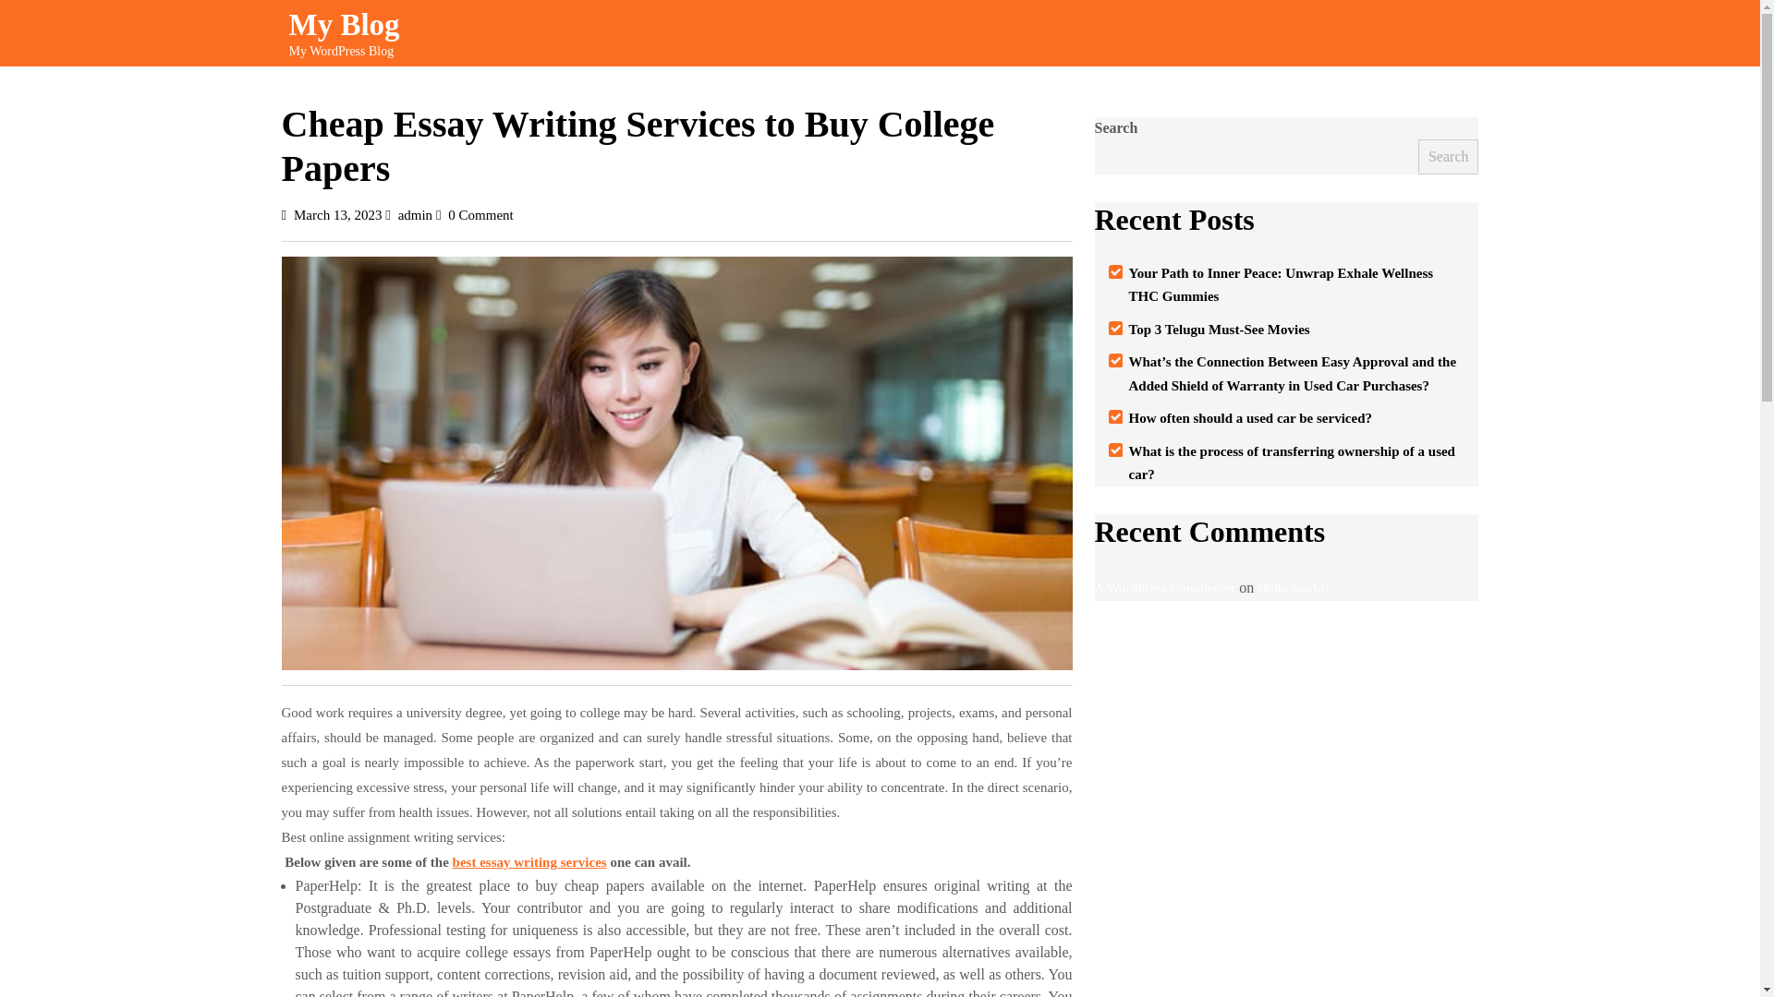  What do you see at coordinates (415, 214) in the screenshot?
I see `My Blog` at bounding box center [415, 214].